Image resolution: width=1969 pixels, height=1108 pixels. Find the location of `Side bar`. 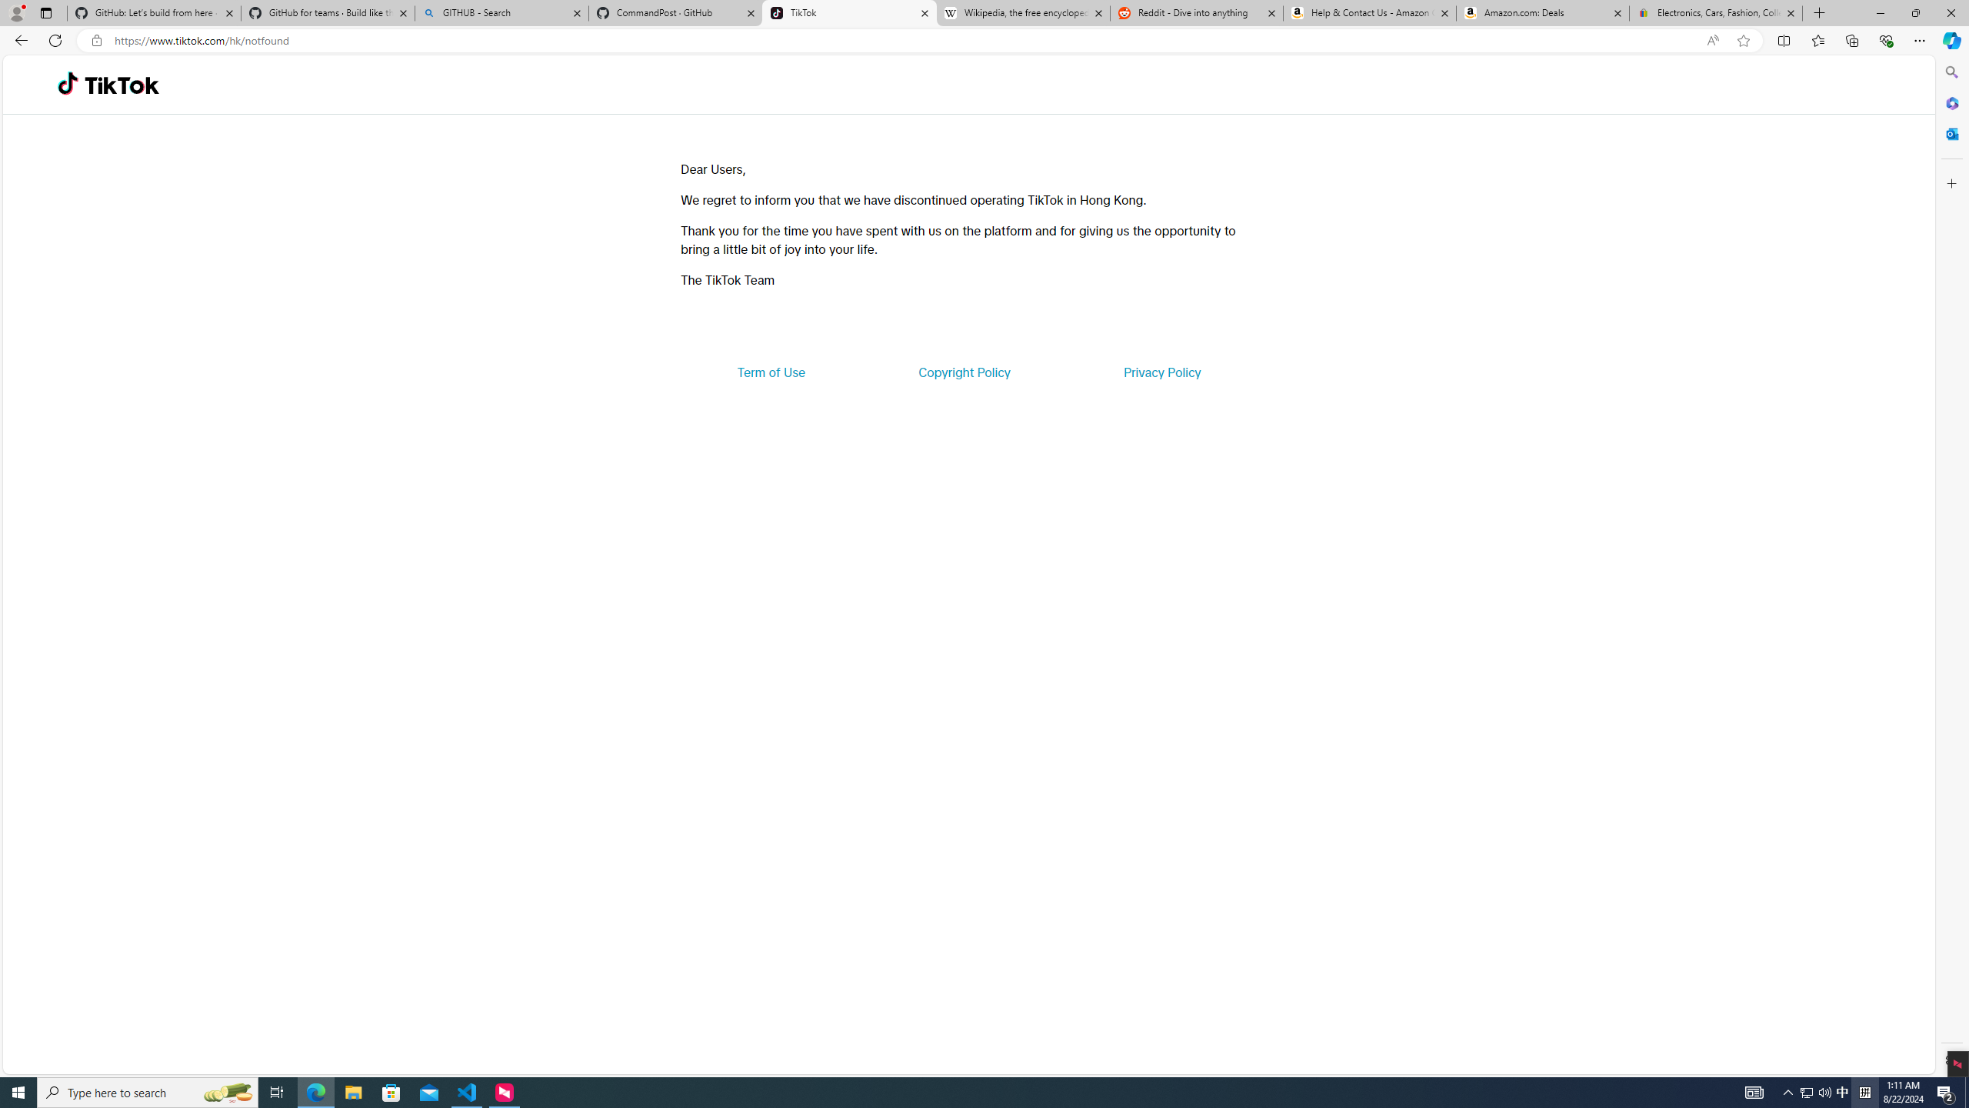

Side bar is located at coordinates (1952, 566).